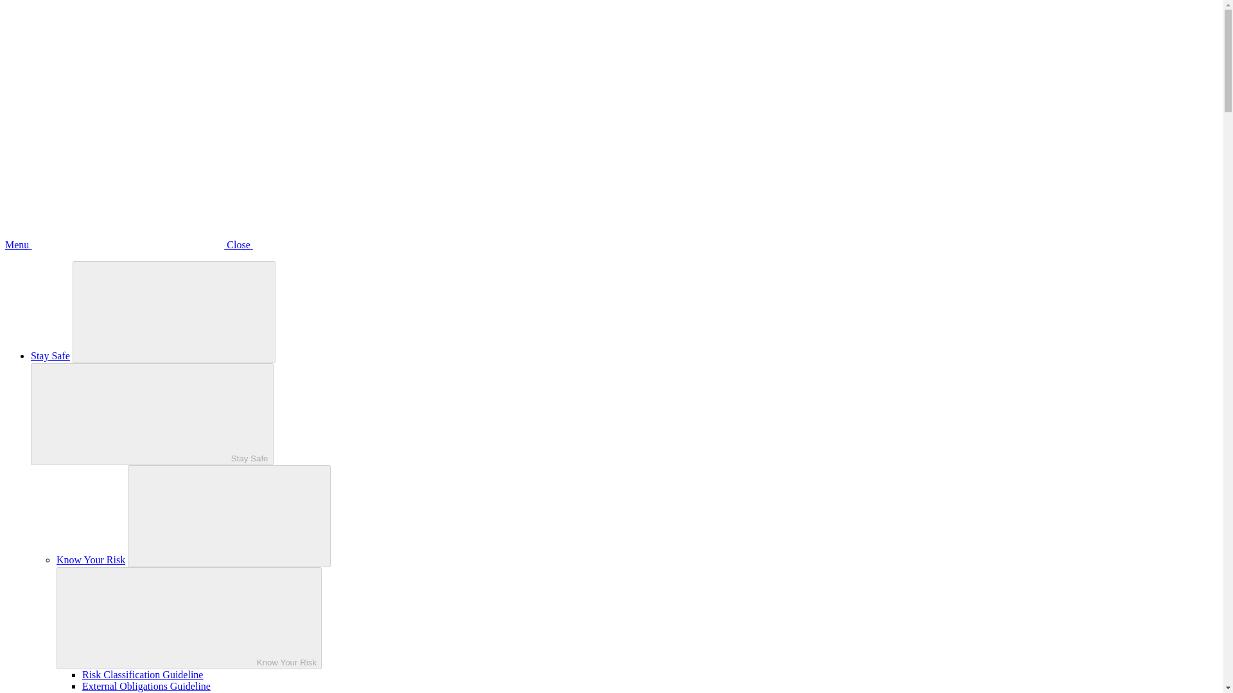 Image resolution: width=1233 pixels, height=693 pixels. What do you see at coordinates (152, 413) in the screenshot?
I see `Stay Safe` at bounding box center [152, 413].